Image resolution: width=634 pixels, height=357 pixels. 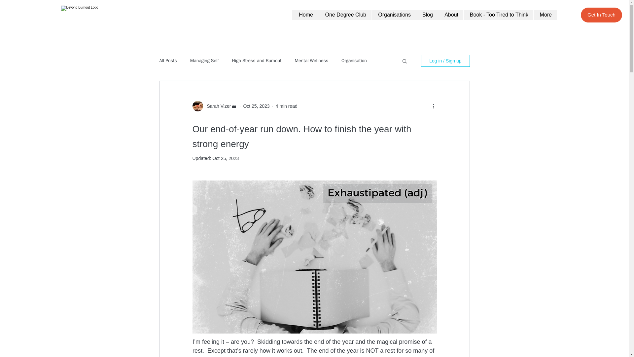 I want to click on Oct 25, 2023, so click(x=256, y=106).